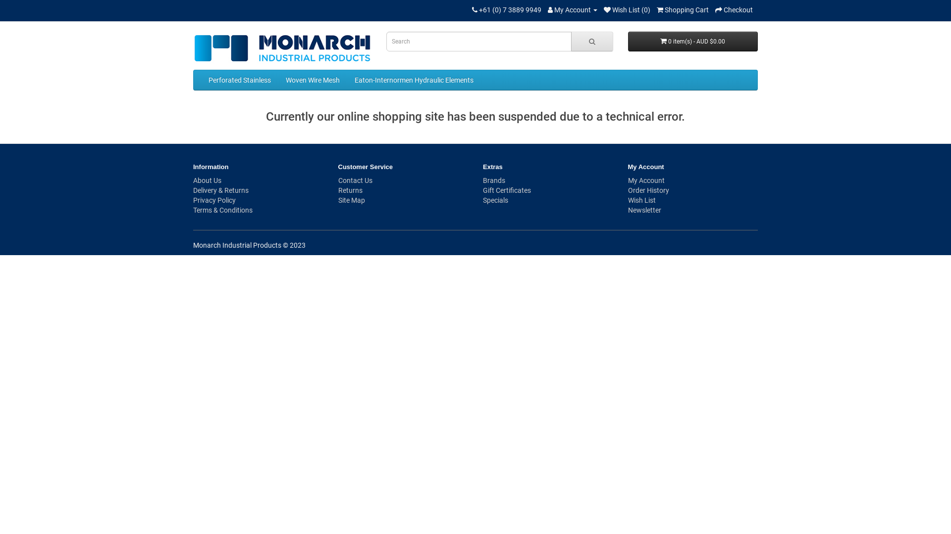 This screenshot has height=534, width=951. Describe the element at coordinates (646, 180) in the screenshot. I see `My Account` at that location.